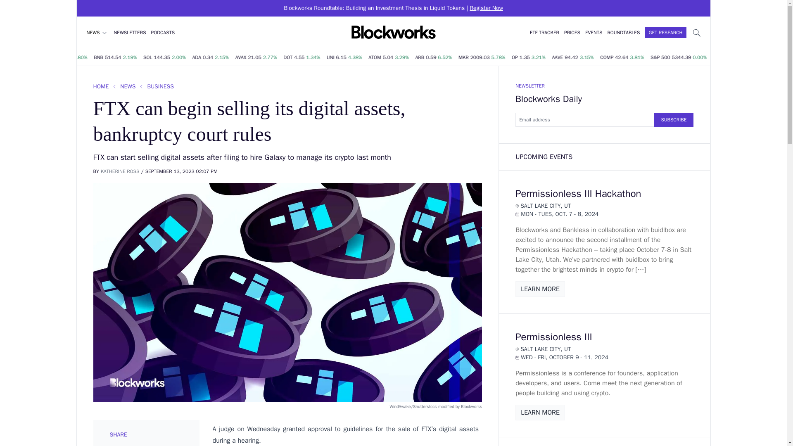 The height and width of the screenshot is (446, 793). What do you see at coordinates (544, 33) in the screenshot?
I see `ETF TRACKER` at bounding box center [544, 33].